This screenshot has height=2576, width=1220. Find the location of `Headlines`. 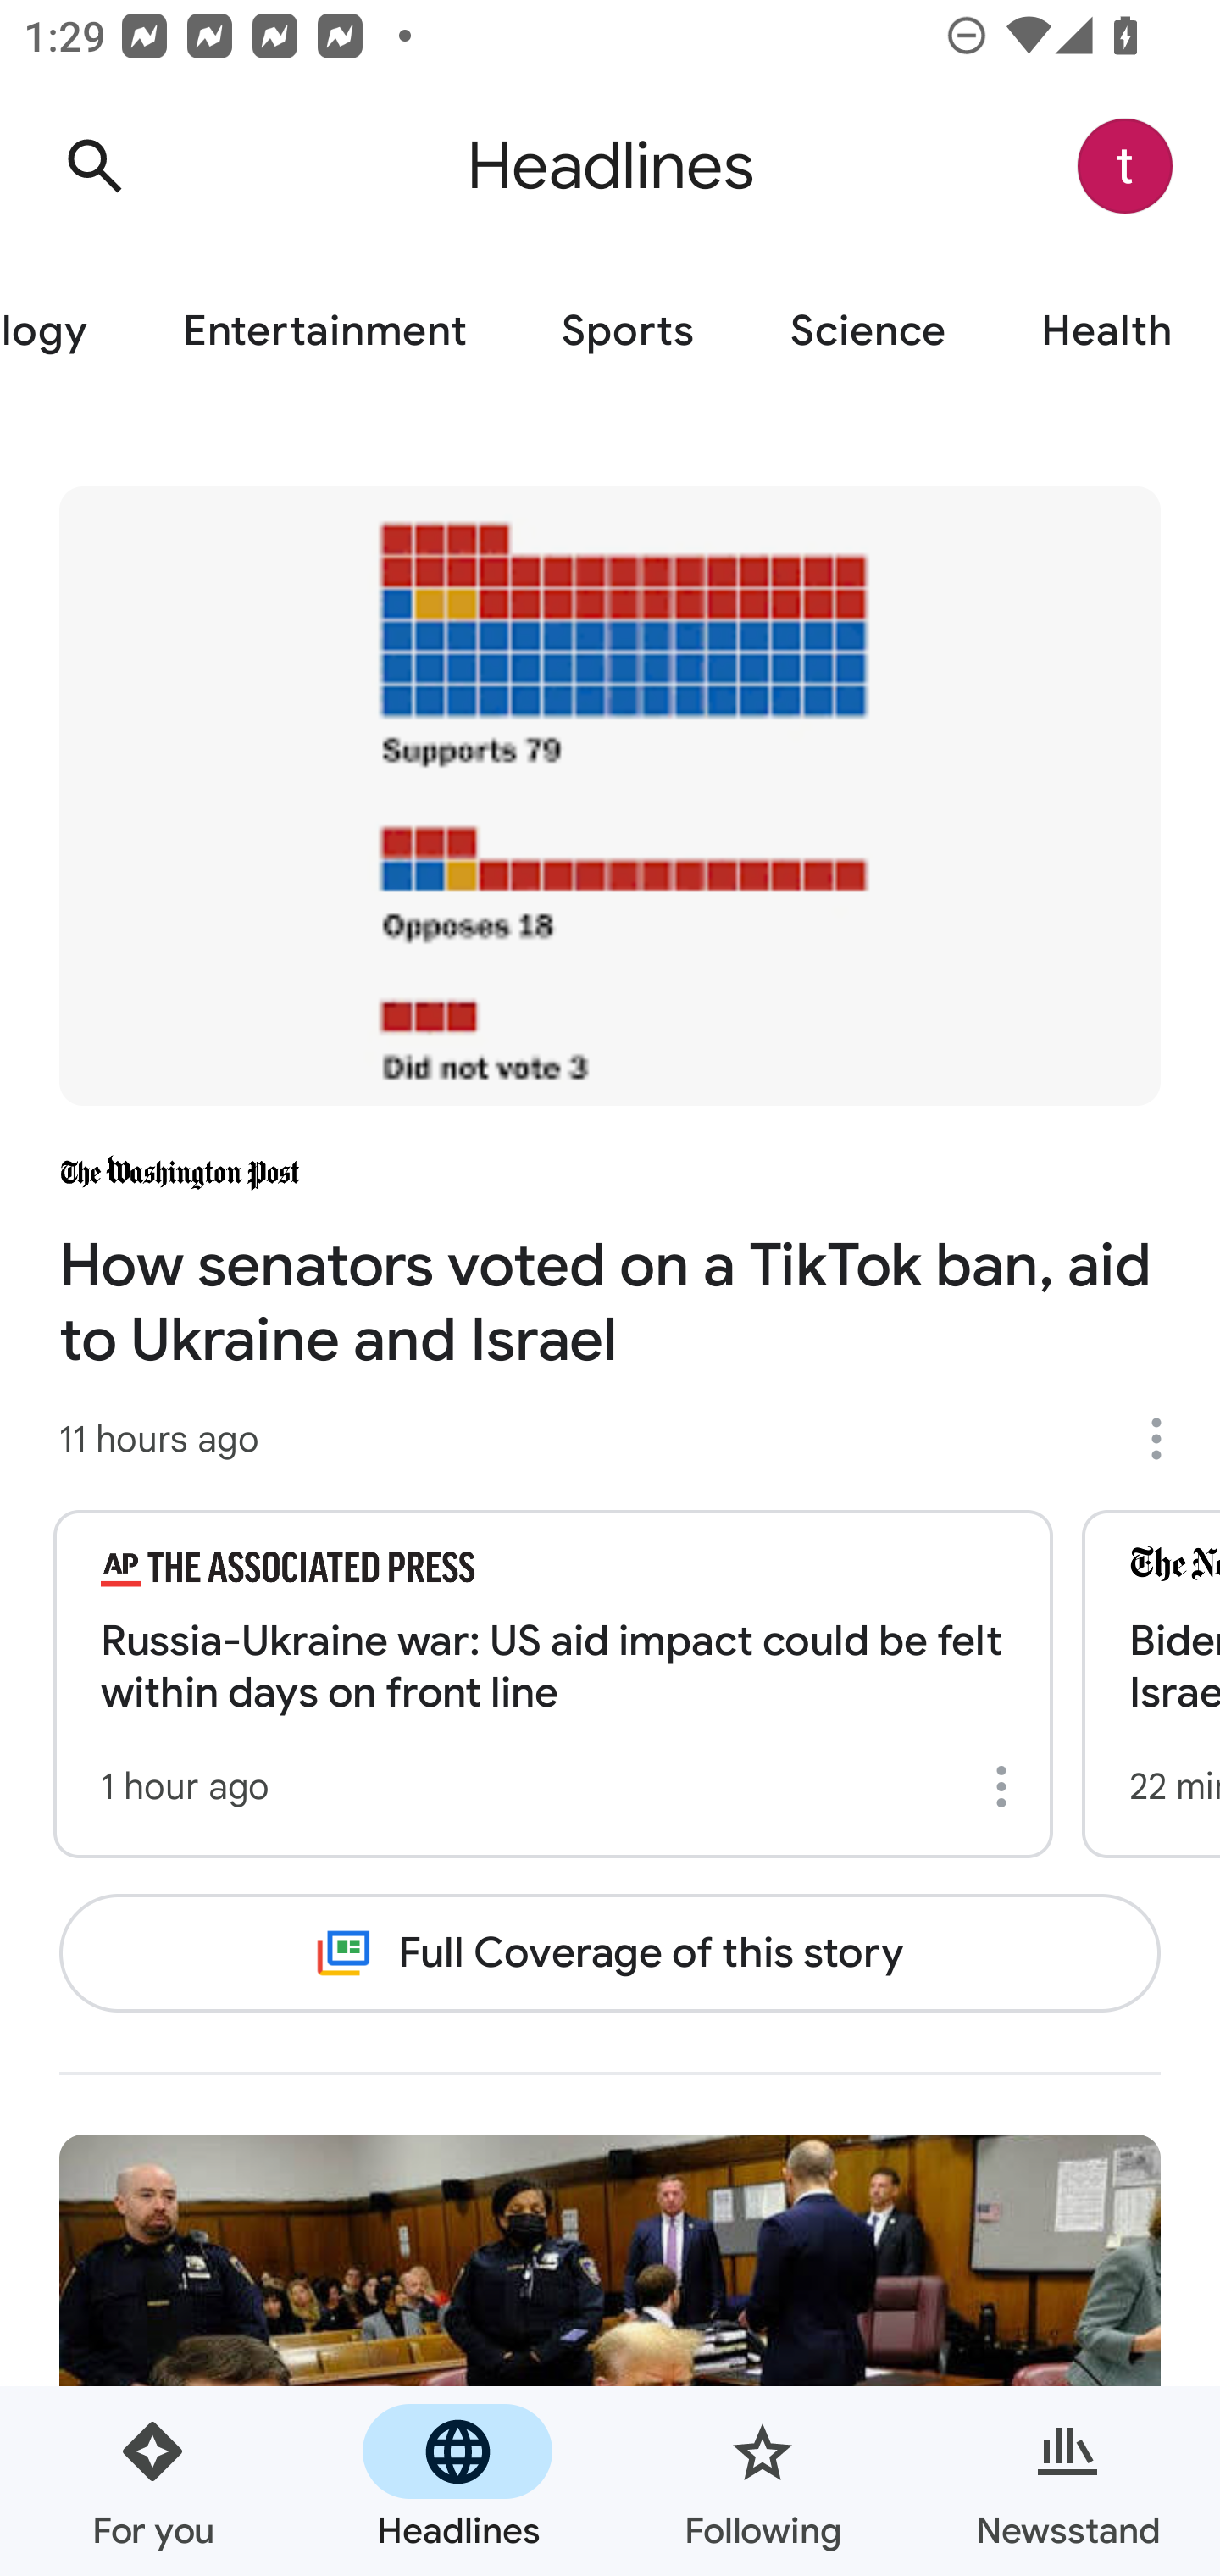

Headlines is located at coordinates (457, 2481).